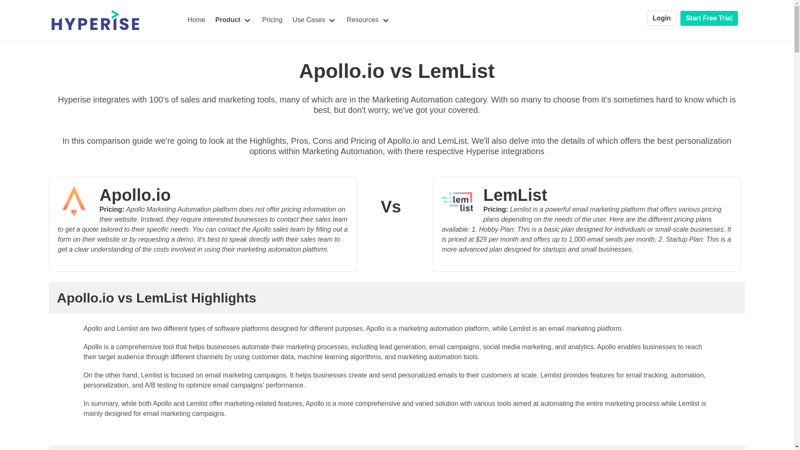  What do you see at coordinates (314, 20) in the screenshot?
I see `Use Cases` at bounding box center [314, 20].